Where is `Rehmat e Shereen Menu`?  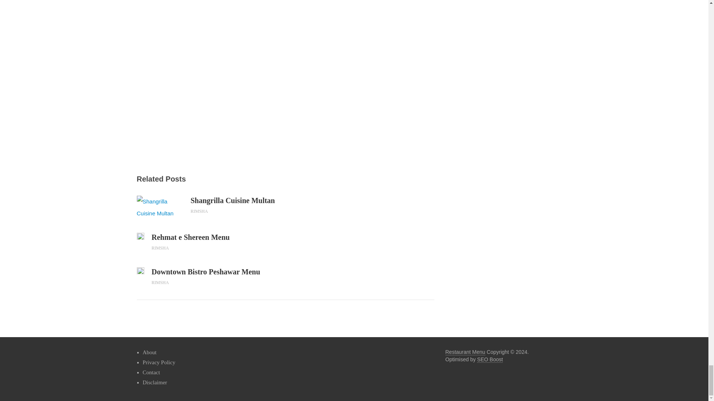
Rehmat e Shereen Menu is located at coordinates (219, 237).